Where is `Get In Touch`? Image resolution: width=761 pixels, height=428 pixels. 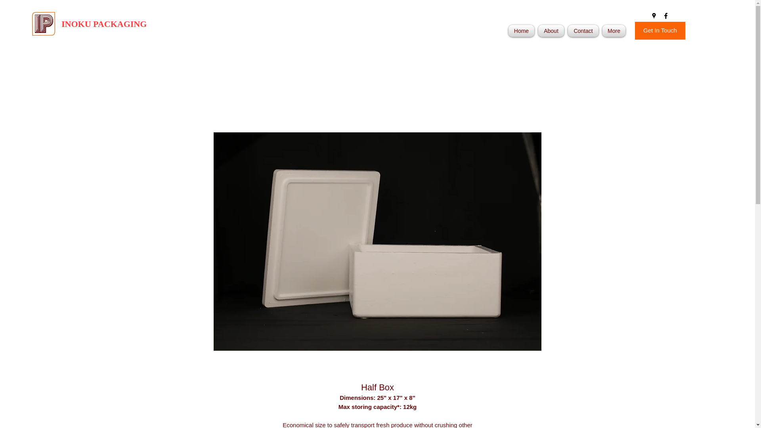 Get In Touch is located at coordinates (660, 31).